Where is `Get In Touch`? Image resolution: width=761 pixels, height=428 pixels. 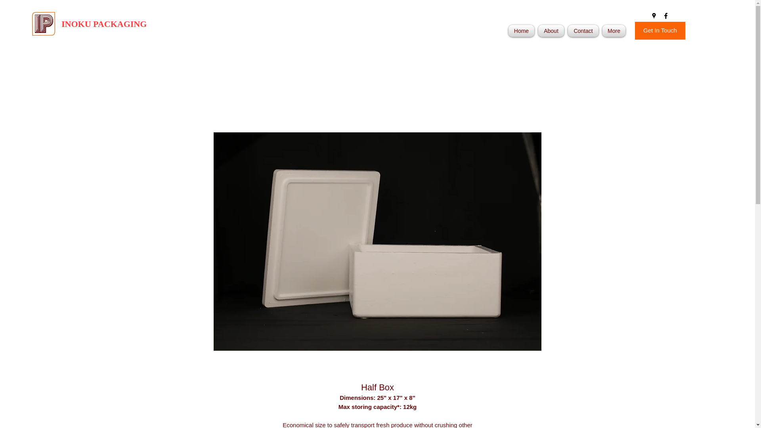 Get In Touch is located at coordinates (660, 31).